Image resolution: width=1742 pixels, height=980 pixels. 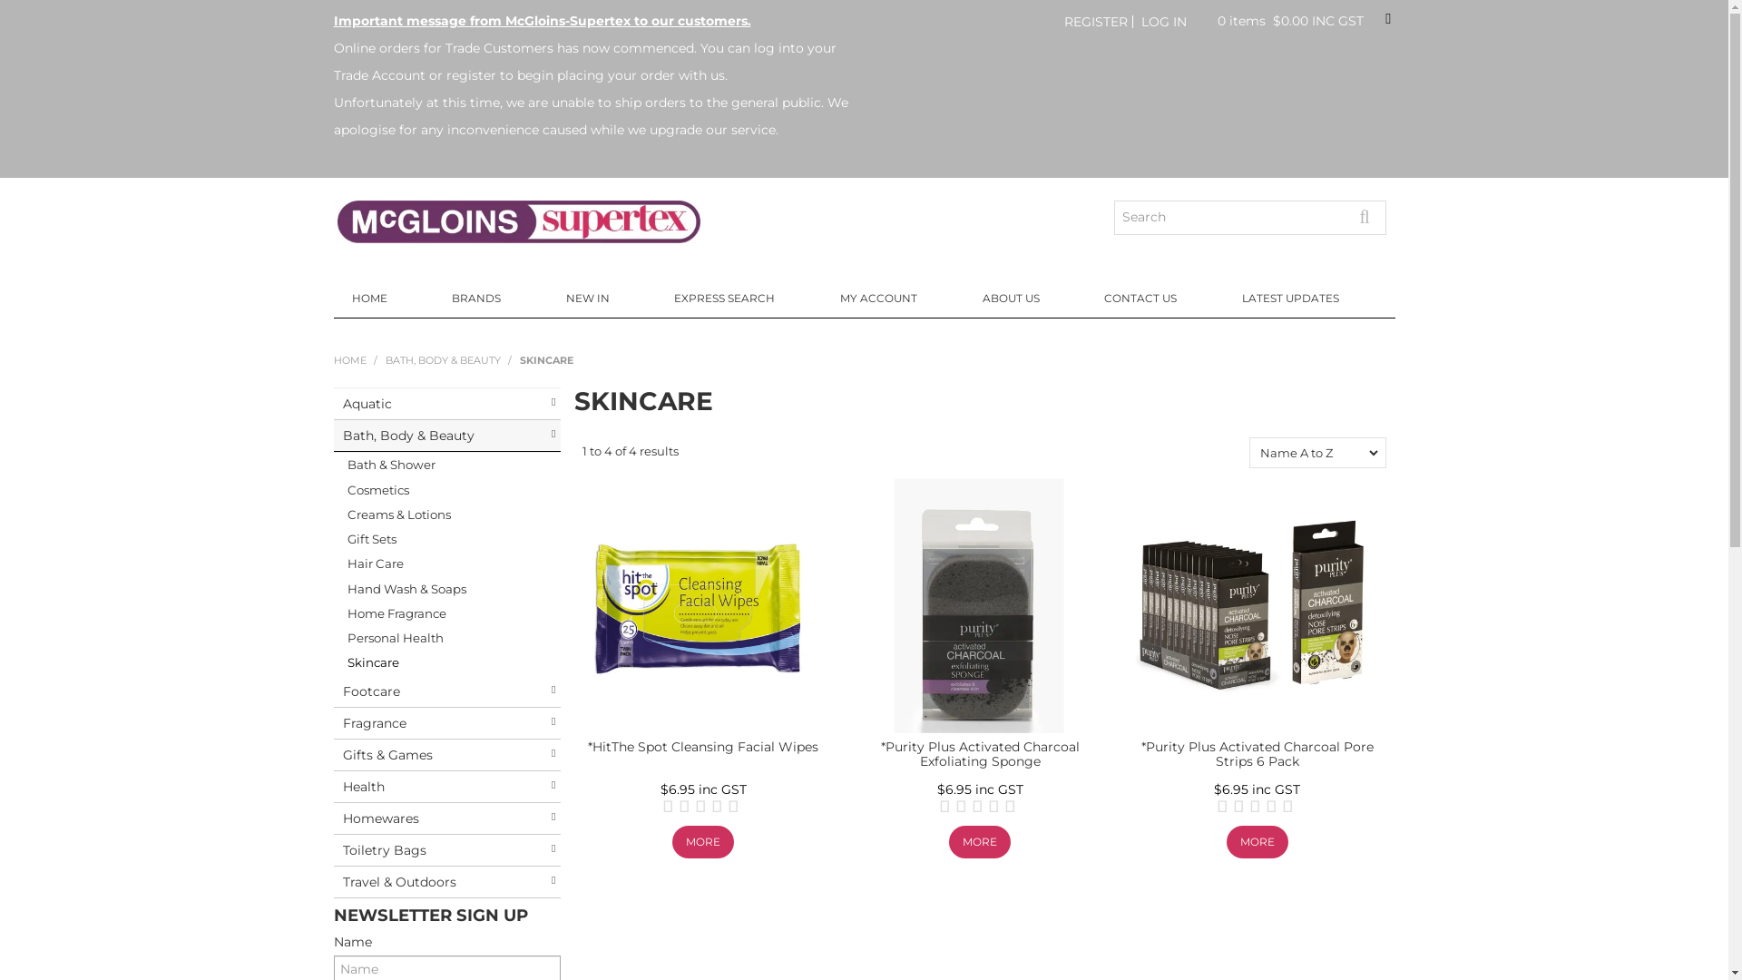 I want to click on Hand Wash & Soaps, so click(x=447, y=590).